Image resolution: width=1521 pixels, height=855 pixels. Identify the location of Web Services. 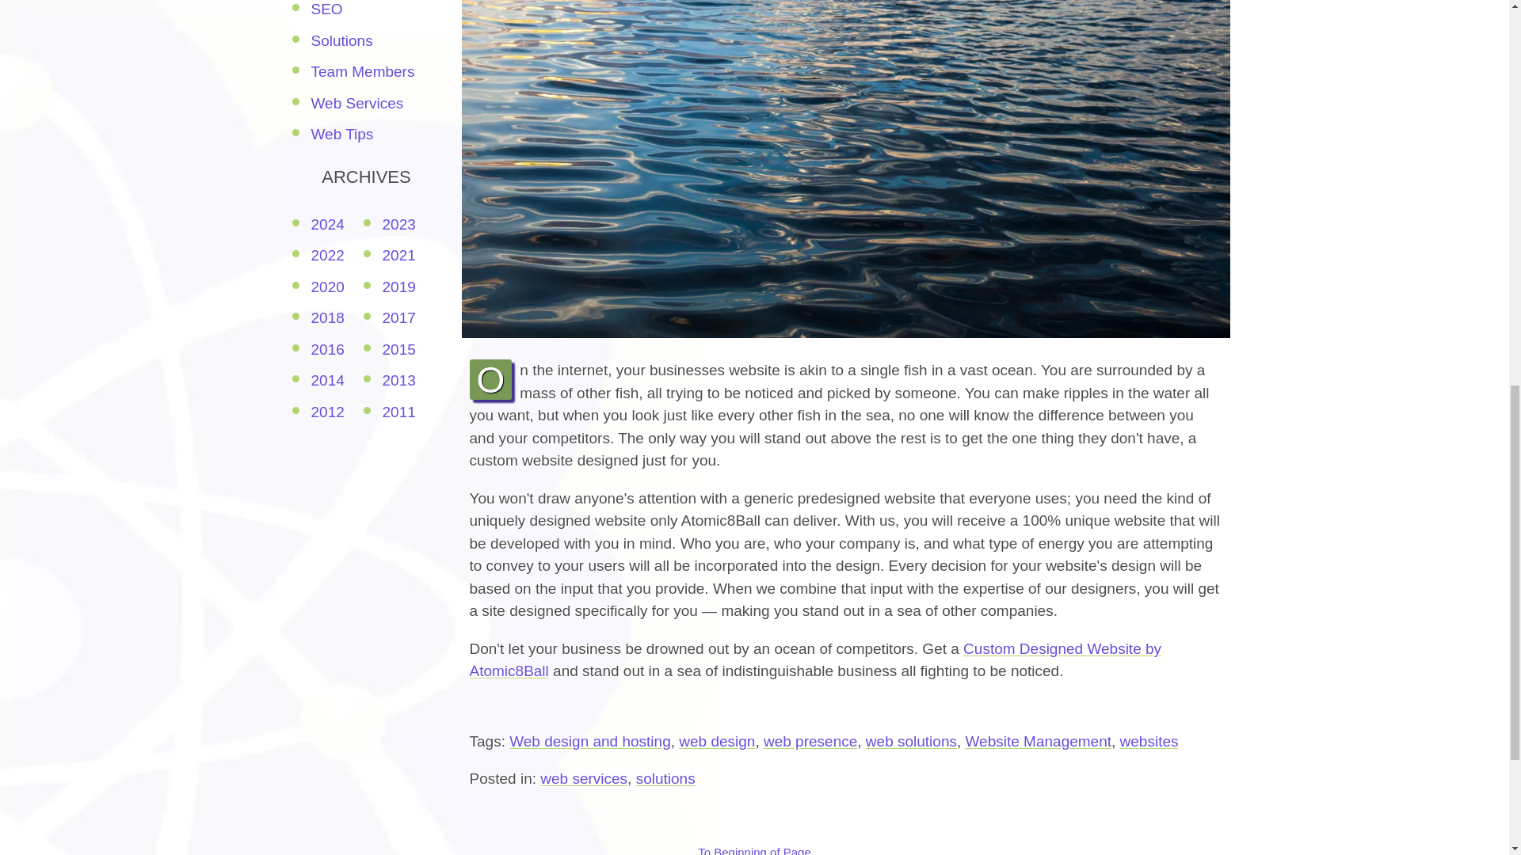
(356, 103).